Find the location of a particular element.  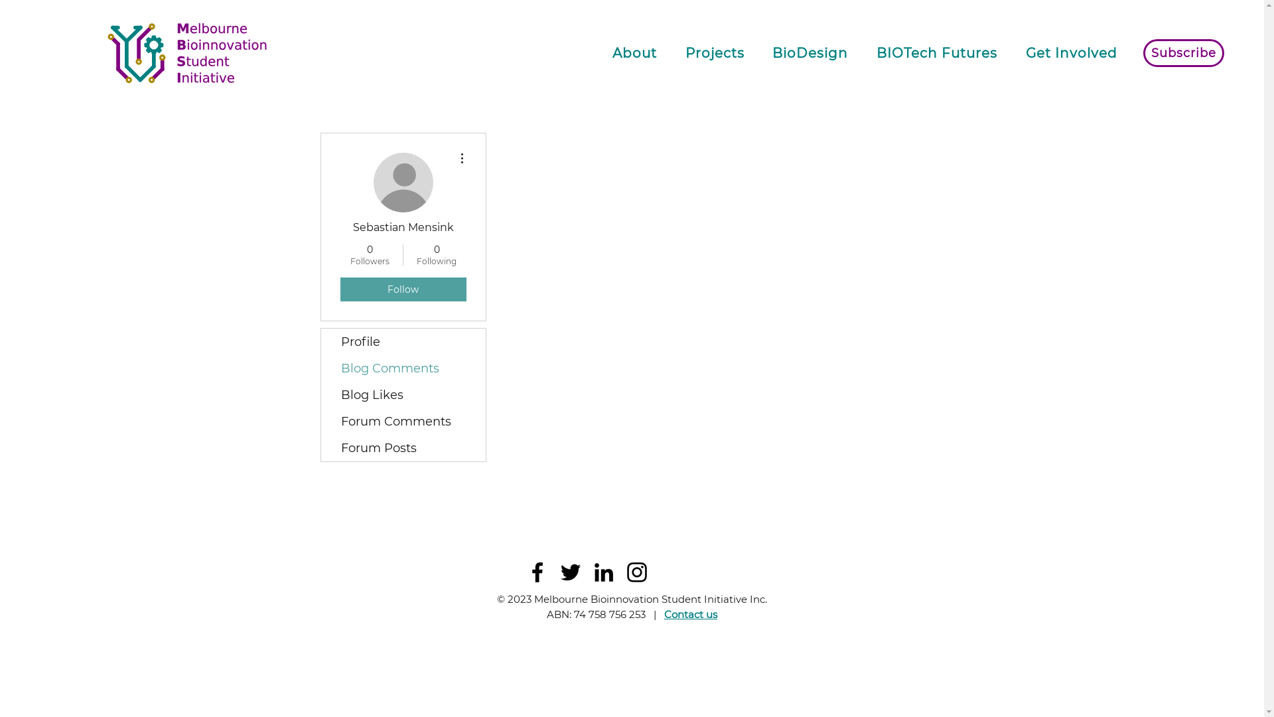

Follow is located at coordinates (403, 289).